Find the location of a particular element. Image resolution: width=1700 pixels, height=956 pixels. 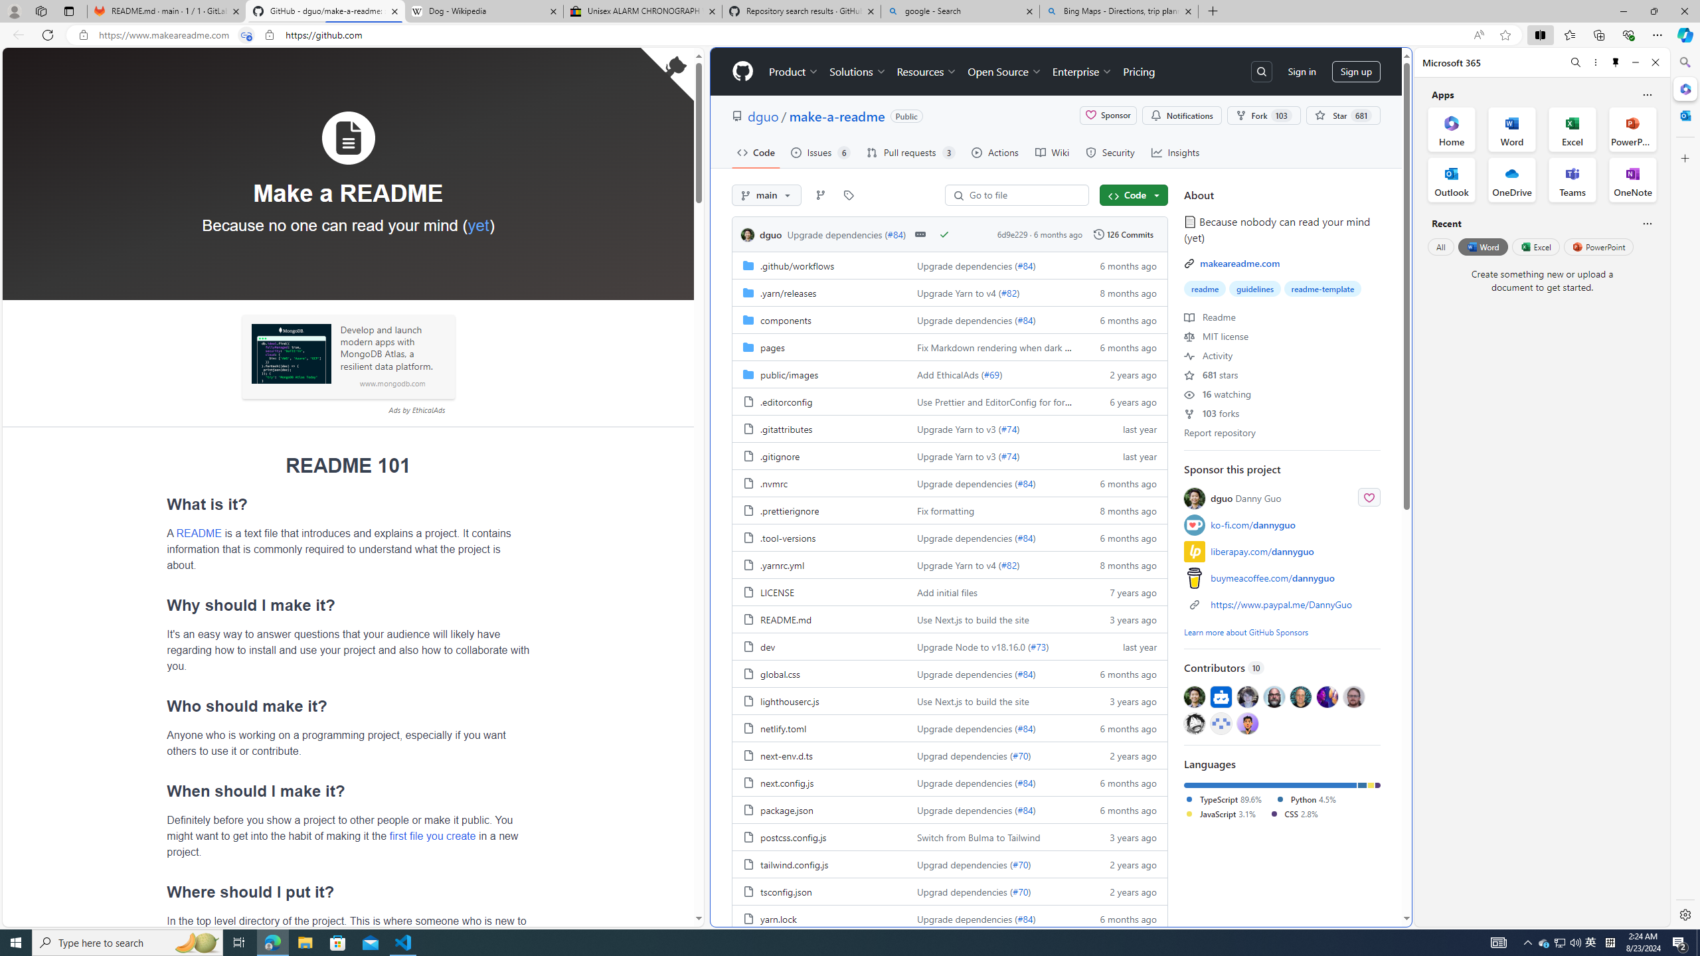

dguo is located at coordinates (750, 234).